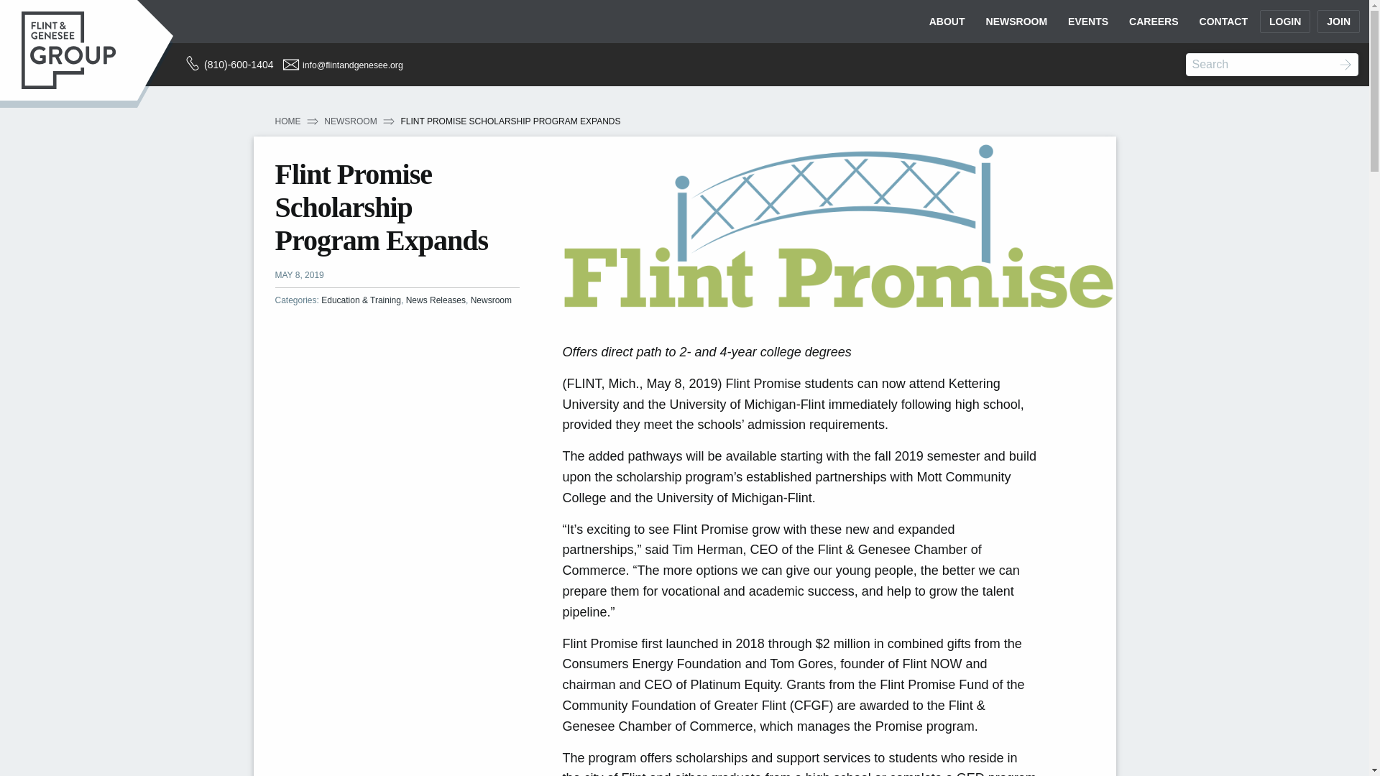 The image size is (1380, 776). I want to click on ABOUT, so click(947, 22).